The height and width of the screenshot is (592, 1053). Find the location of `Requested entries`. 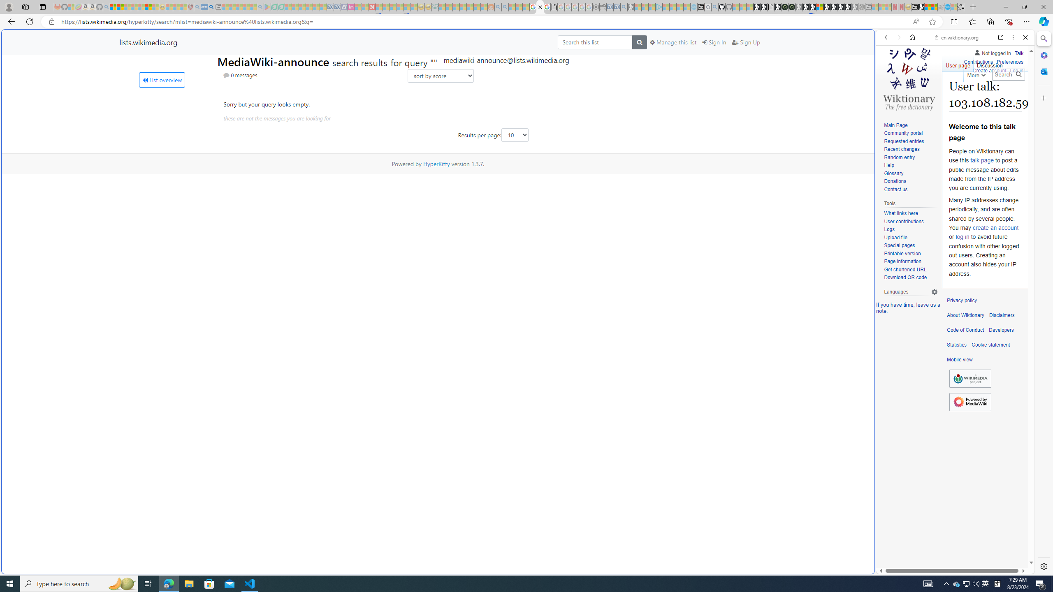

Requested entries is located at coordinates (904, 141).